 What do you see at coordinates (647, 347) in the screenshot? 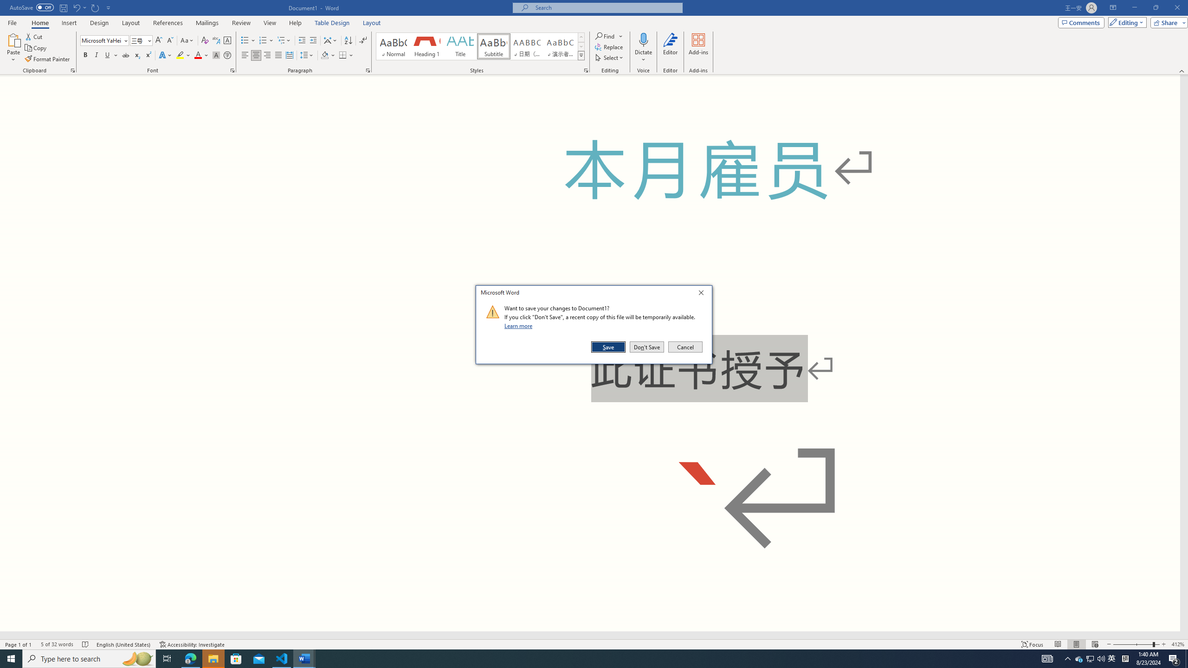
I see `Don't Save` at bounding box center [647, 347].